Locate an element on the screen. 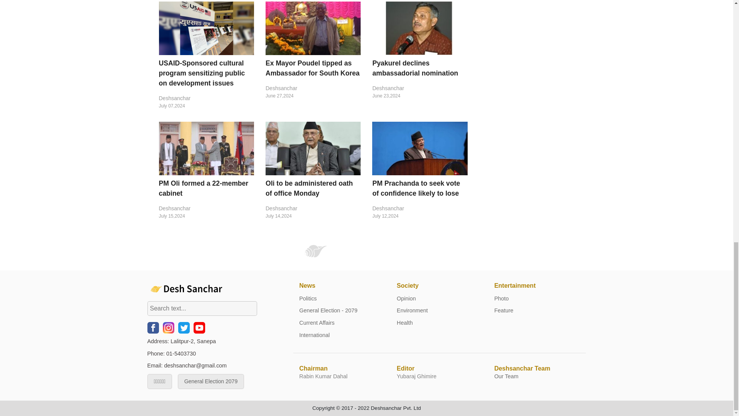 Image resolution: width=739 pixels, height=416 pixels. July 07,2024 is located at coordinates (206, 106).